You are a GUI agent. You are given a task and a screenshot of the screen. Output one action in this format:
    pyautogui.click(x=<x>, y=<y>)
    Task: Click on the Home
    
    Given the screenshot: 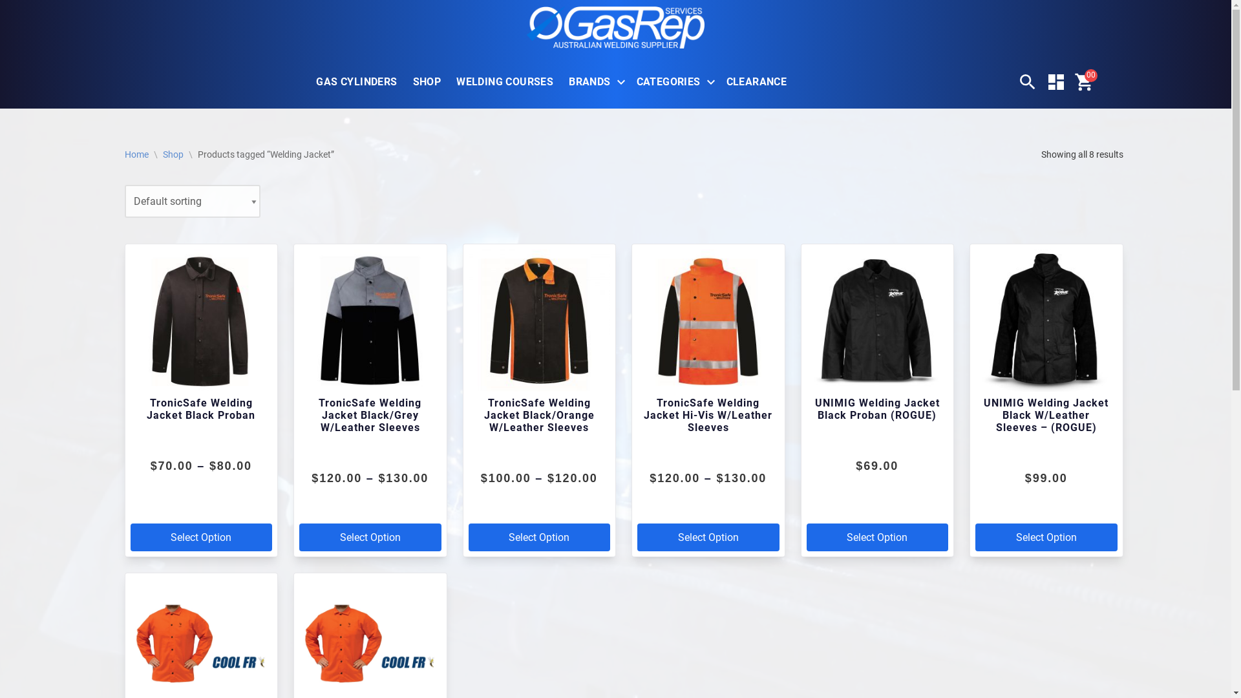 What is the action you would take?
    pyautogui.click(x=136, y=154)
    